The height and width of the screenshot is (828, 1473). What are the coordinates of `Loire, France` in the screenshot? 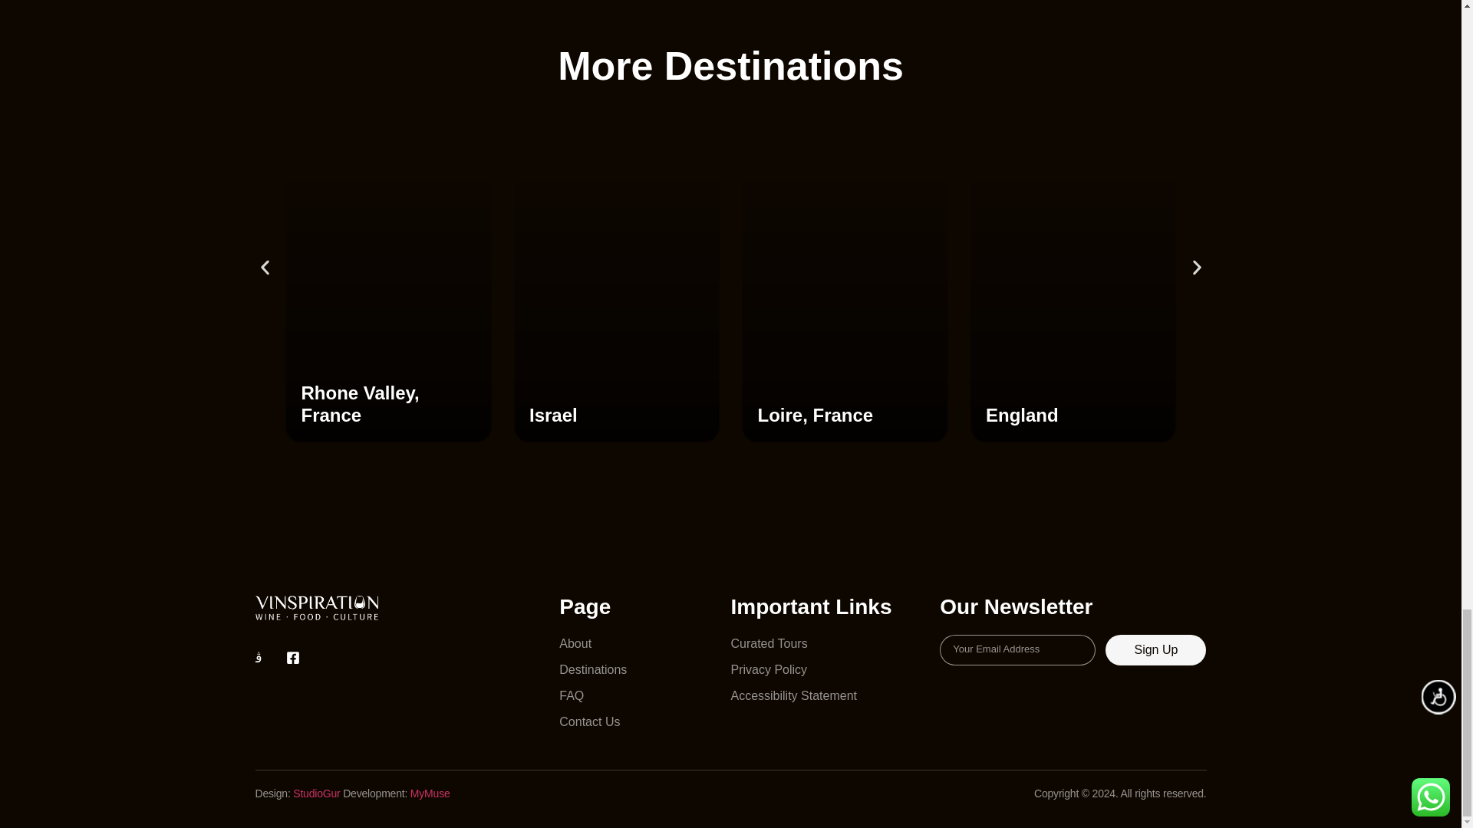 It's located at (816, 416).